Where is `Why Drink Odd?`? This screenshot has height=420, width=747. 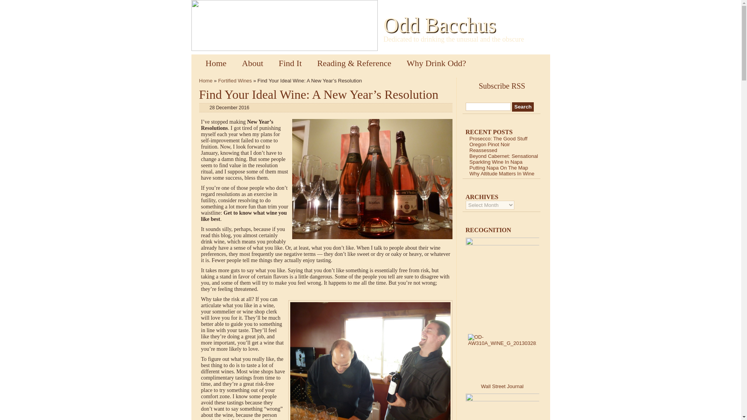 Why Drink Odd? is located at coordinates (436, 63).